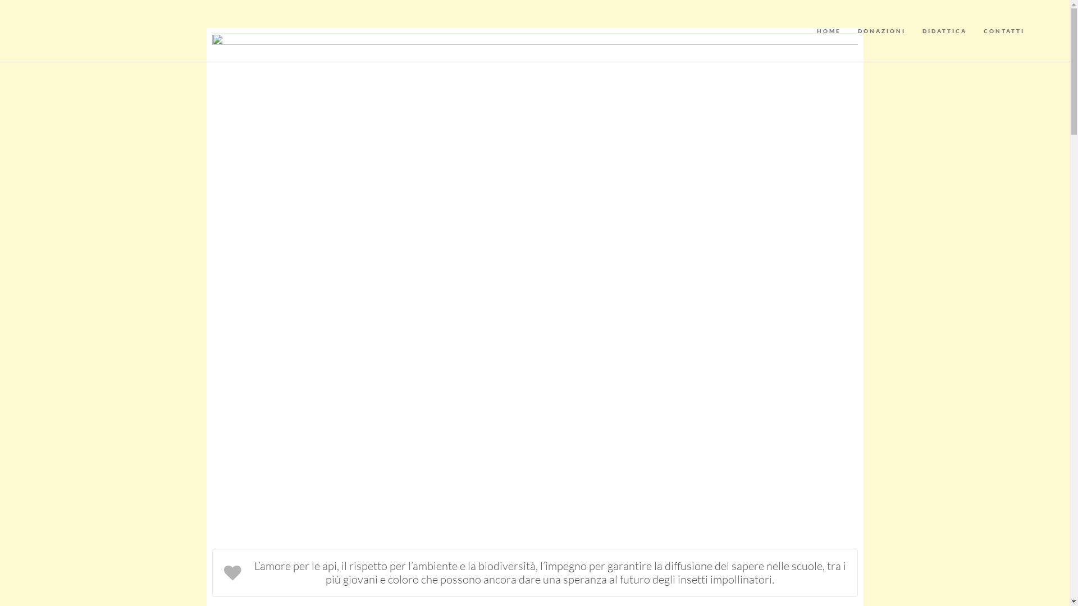 This screenshot has width=1078, height=606. What do you see at coordinates (829, 31) in the screenshot?
I see `HOME` at bounding box center [829, 31].